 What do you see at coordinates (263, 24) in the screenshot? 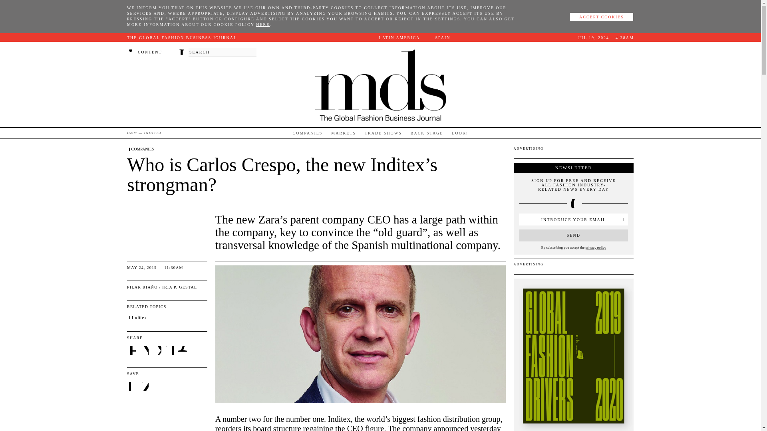
I see `HERE` at bounding box center [263, 24].